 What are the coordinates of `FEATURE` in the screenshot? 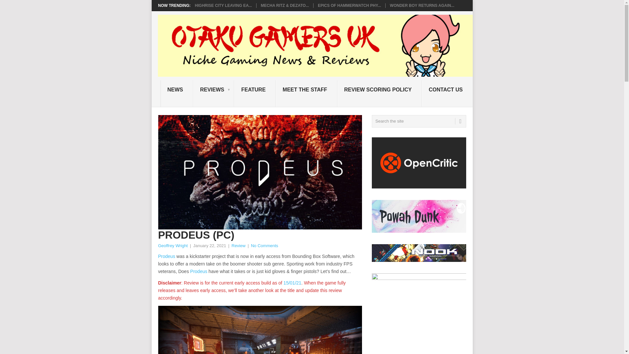 It's located at (255, 94).